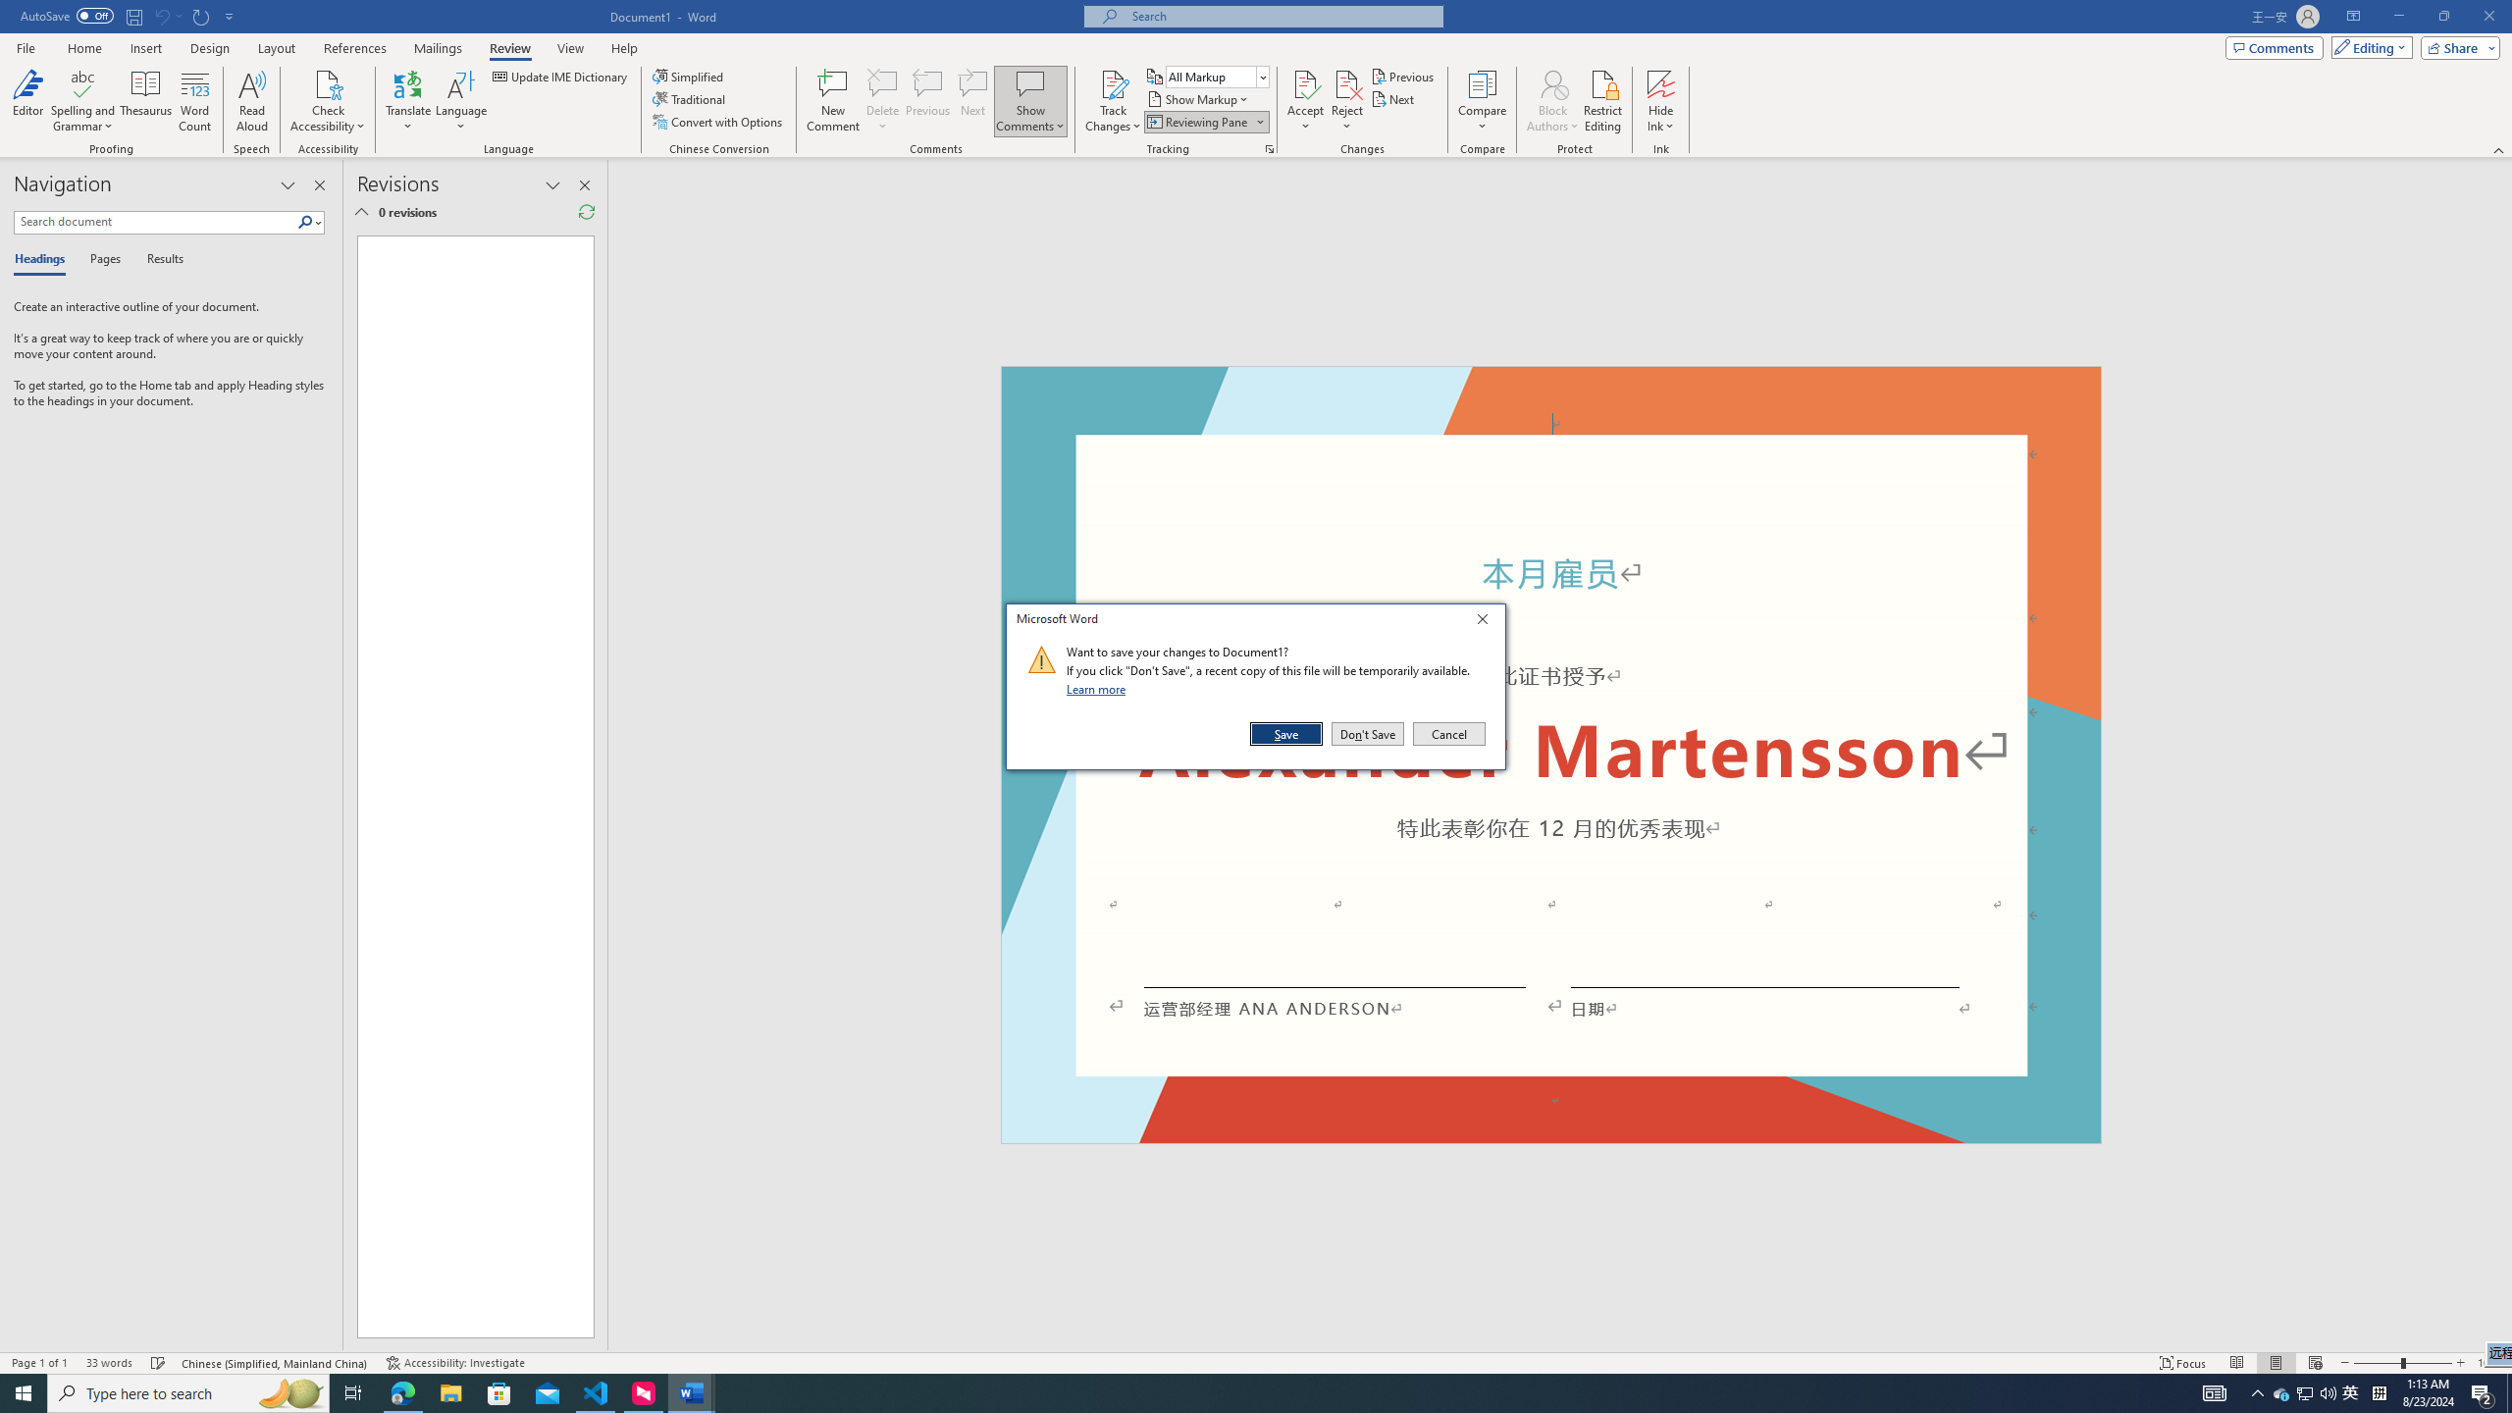 Image resolution: width=2512 pixels, height=1413 pixels. I want to click on More Options, so click(1661, 119).